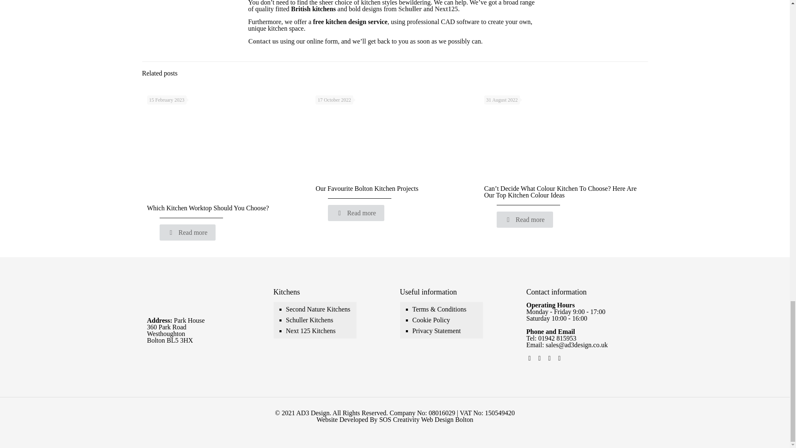 This screenshot has height=448, width=796. Describe the element at coordinates (356, 213) in the screenshot. I see `Read more` at that location.